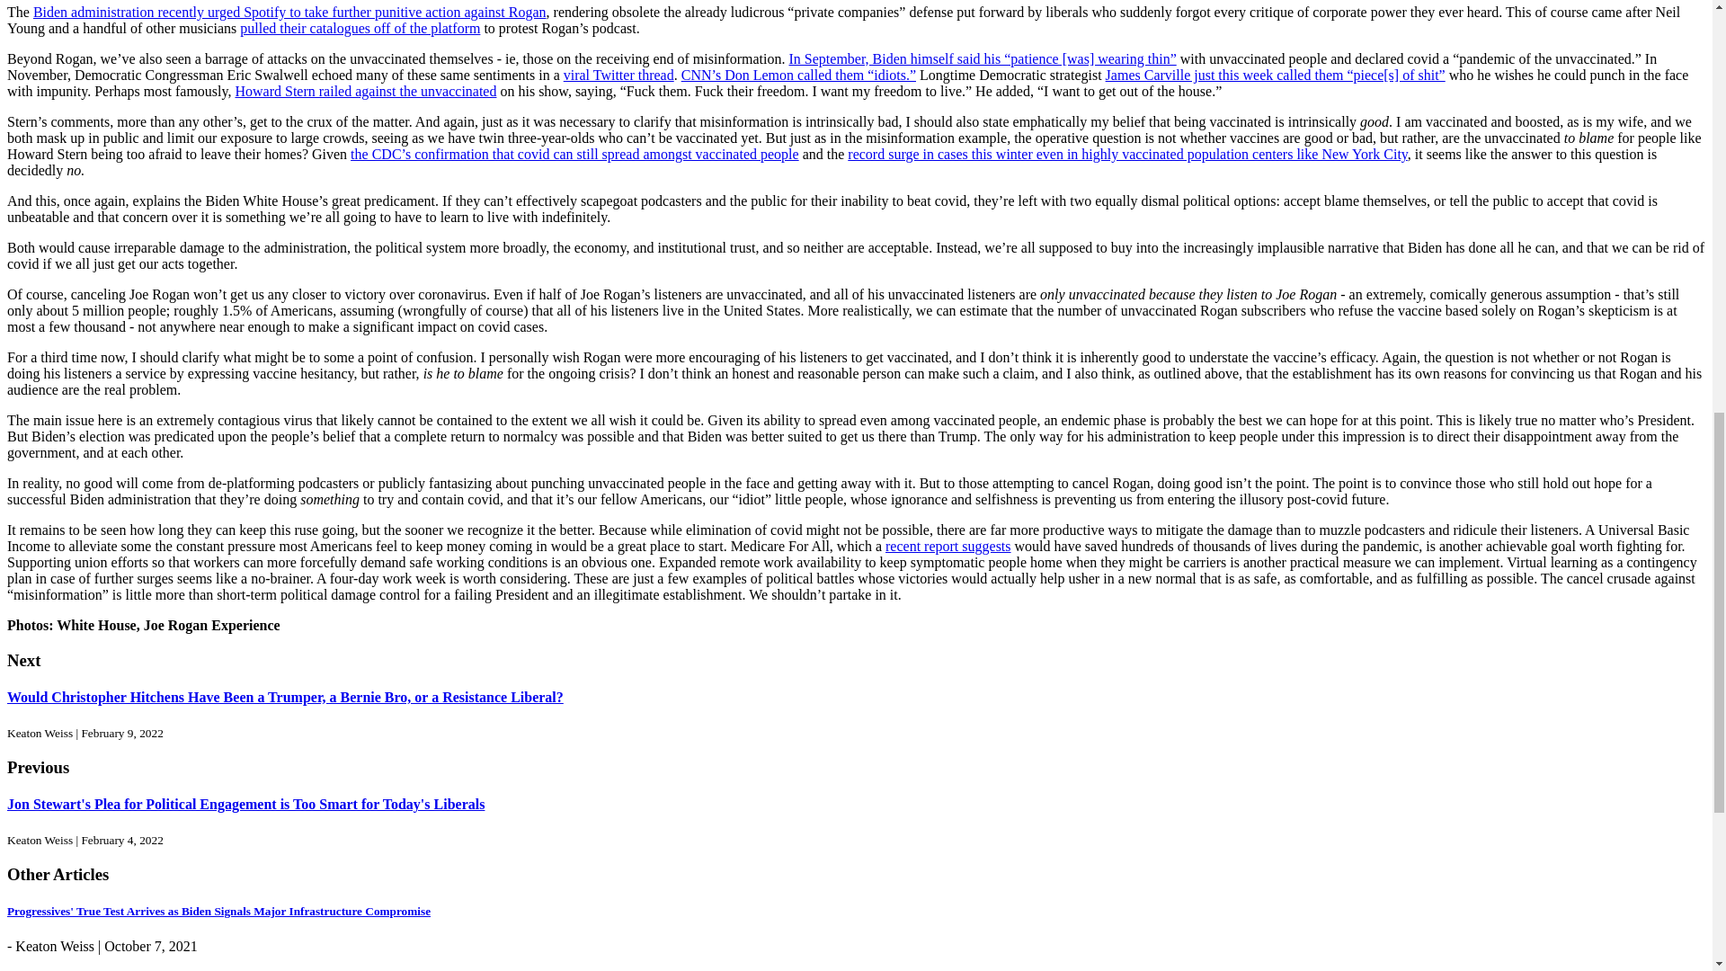 This screenshot has height=971, width=1726. Describe the element at coordinates (948, 546) in the screenshot. I see `recent report suggests` at that location.